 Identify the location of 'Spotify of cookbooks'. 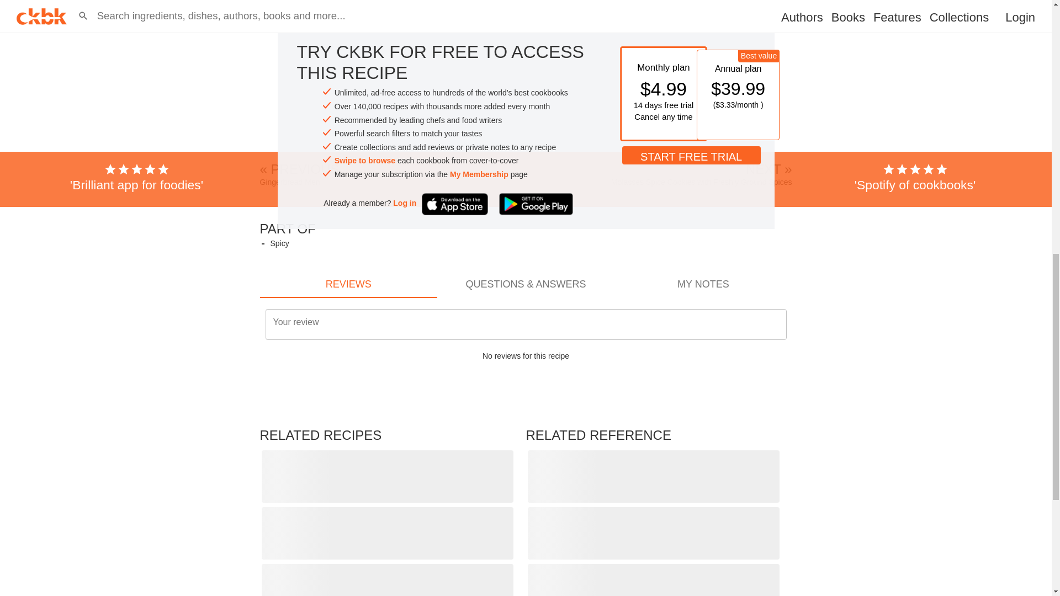
(915, 100).